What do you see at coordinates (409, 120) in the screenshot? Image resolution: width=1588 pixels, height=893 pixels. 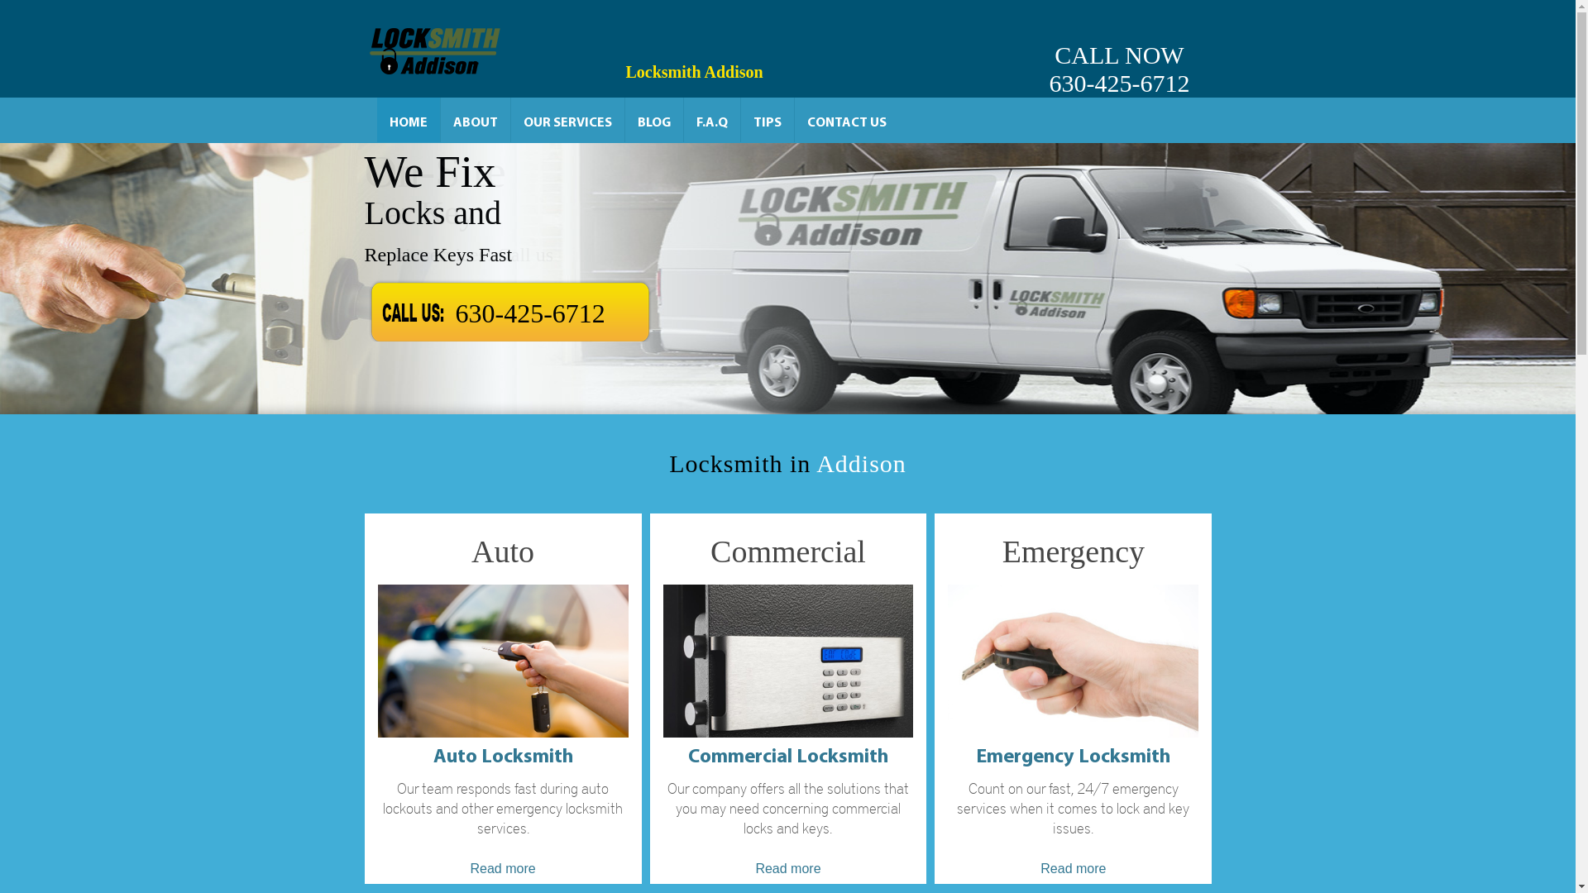 I see `HOME` at bounding box center [409, 120].